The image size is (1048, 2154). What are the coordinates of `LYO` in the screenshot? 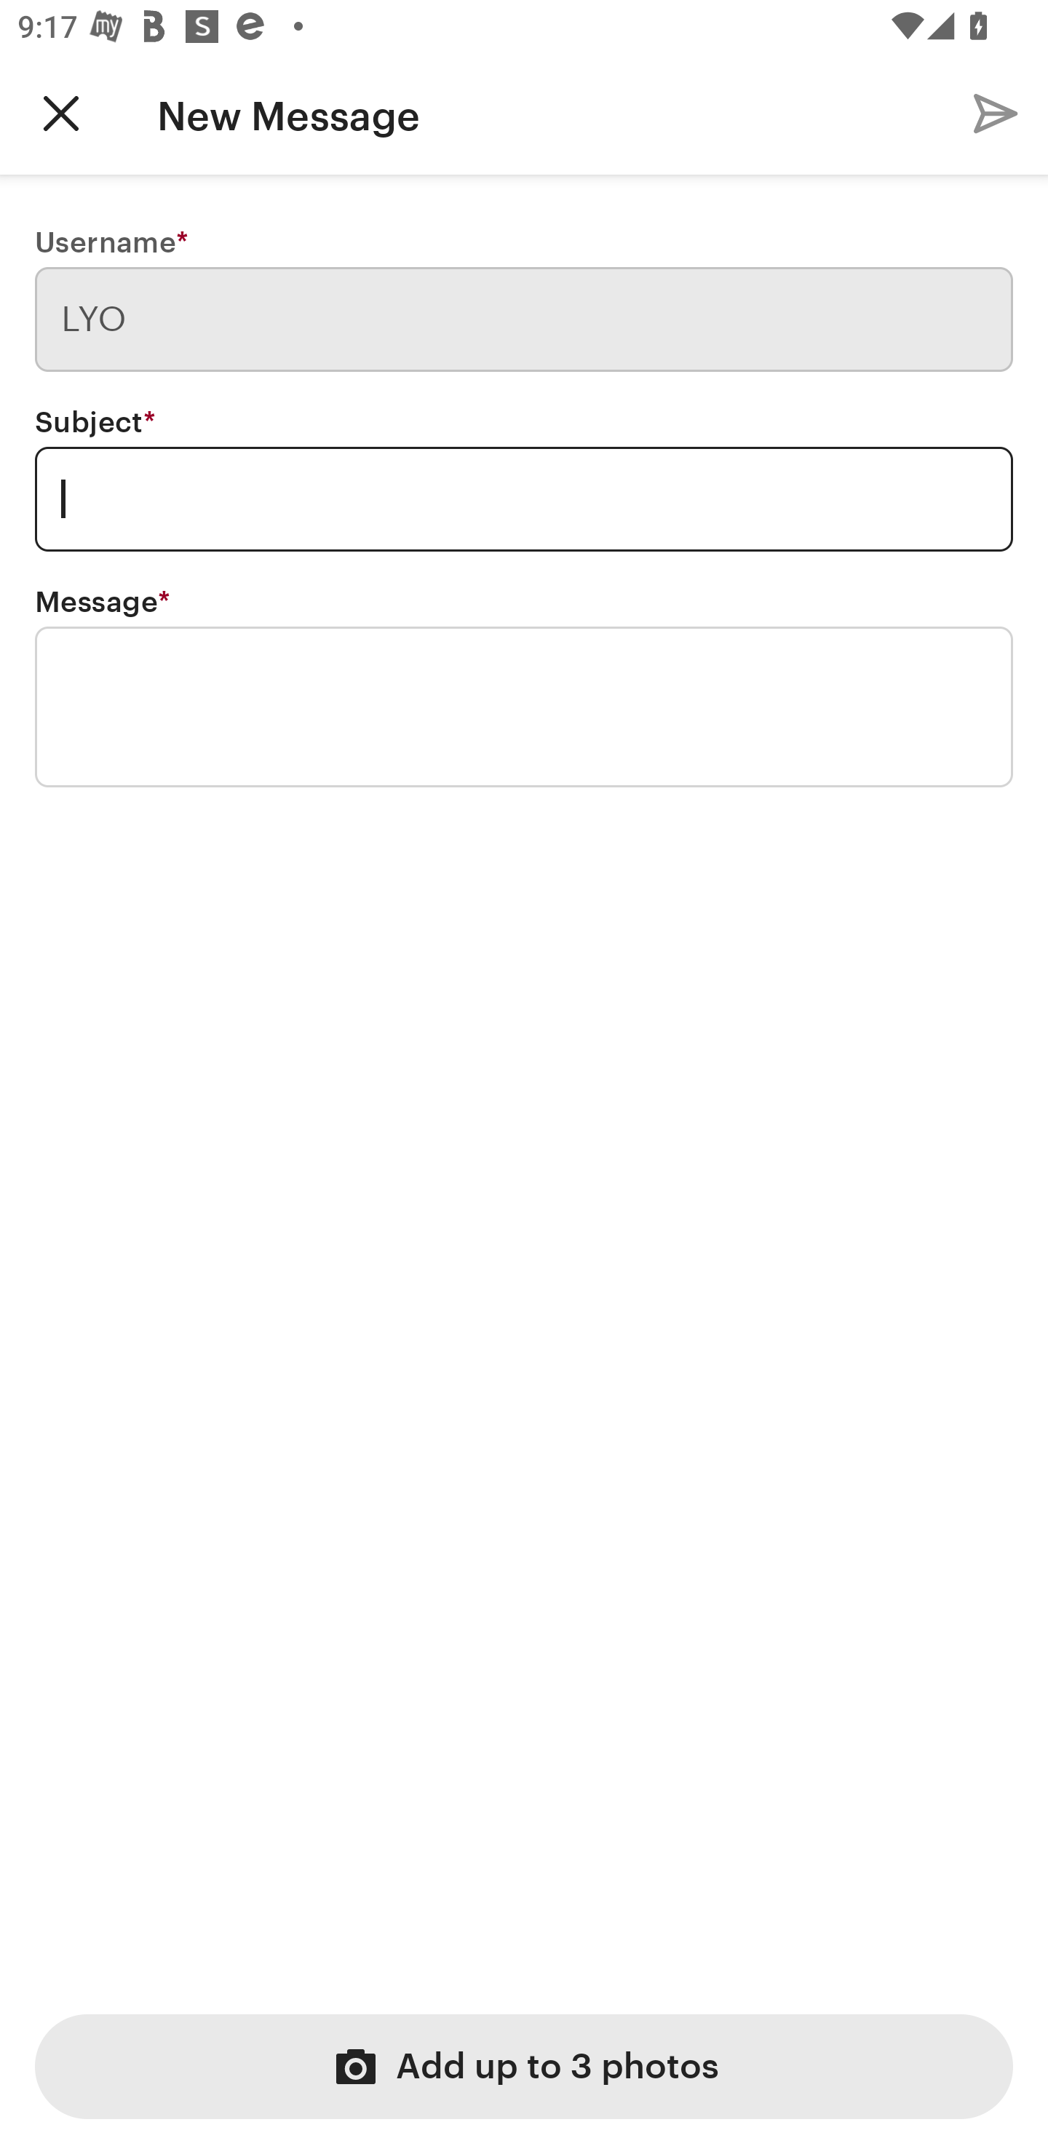 It's located at (524, 320).